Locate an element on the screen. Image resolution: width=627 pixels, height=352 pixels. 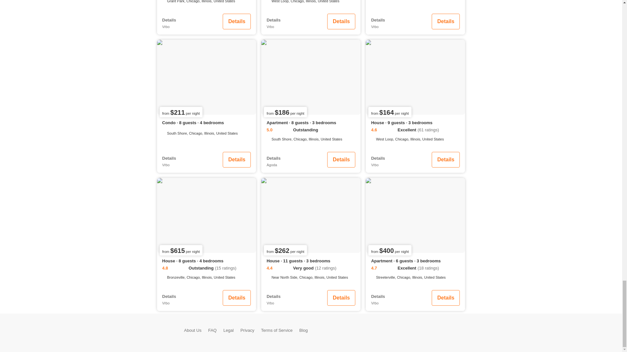
FAQ is located at coordinates (212, 330).